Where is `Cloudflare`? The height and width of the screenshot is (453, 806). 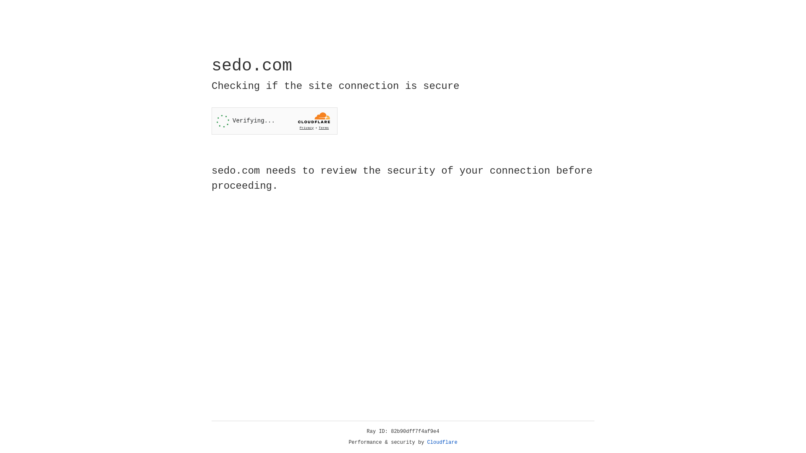
Cloudflare is located at coordinates (442, 443).